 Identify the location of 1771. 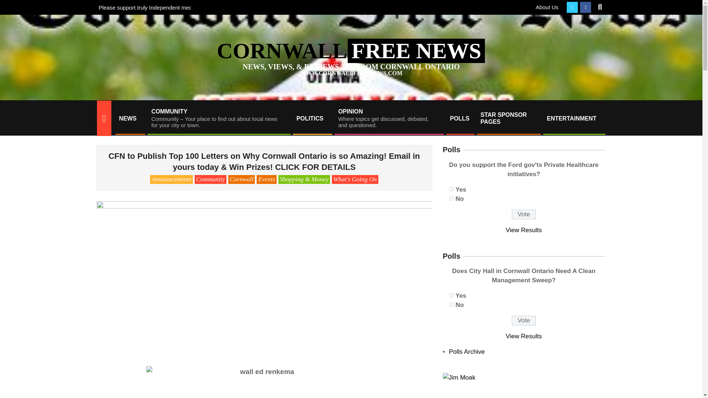
(451, 304).